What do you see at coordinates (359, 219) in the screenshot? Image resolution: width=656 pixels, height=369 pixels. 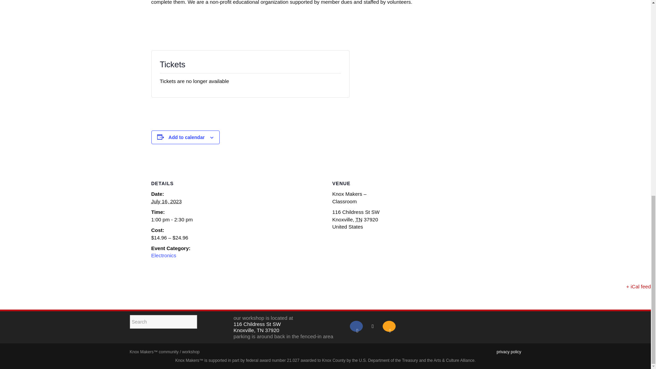 I see `Tennessee` at bounding box center [359, 219].